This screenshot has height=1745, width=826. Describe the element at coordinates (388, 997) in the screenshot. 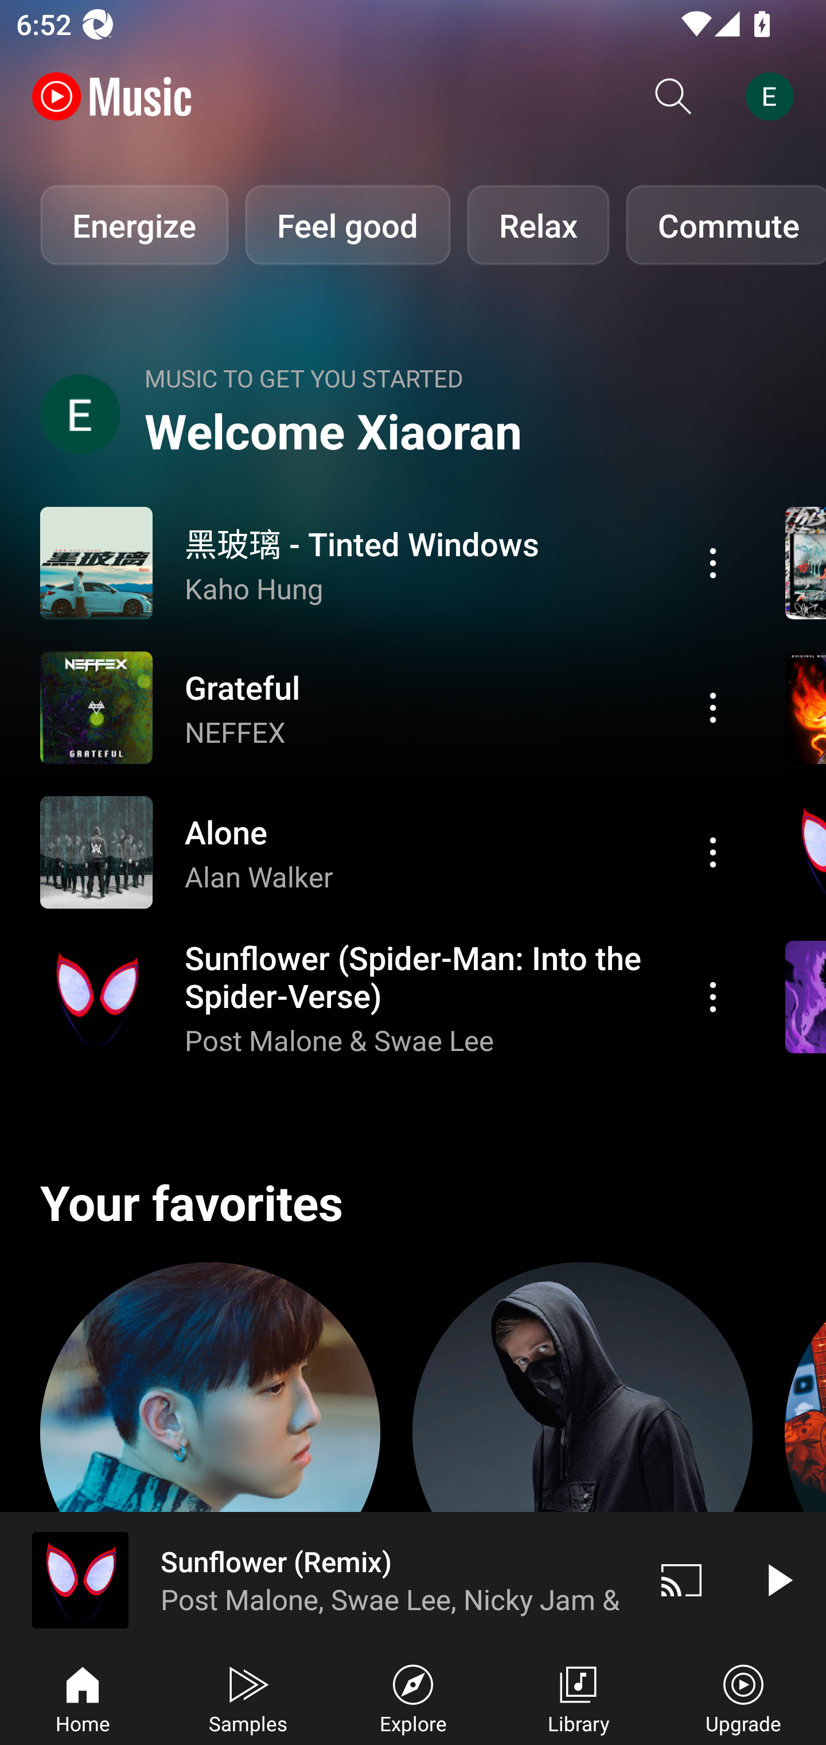

I see `Action menu` at that location.